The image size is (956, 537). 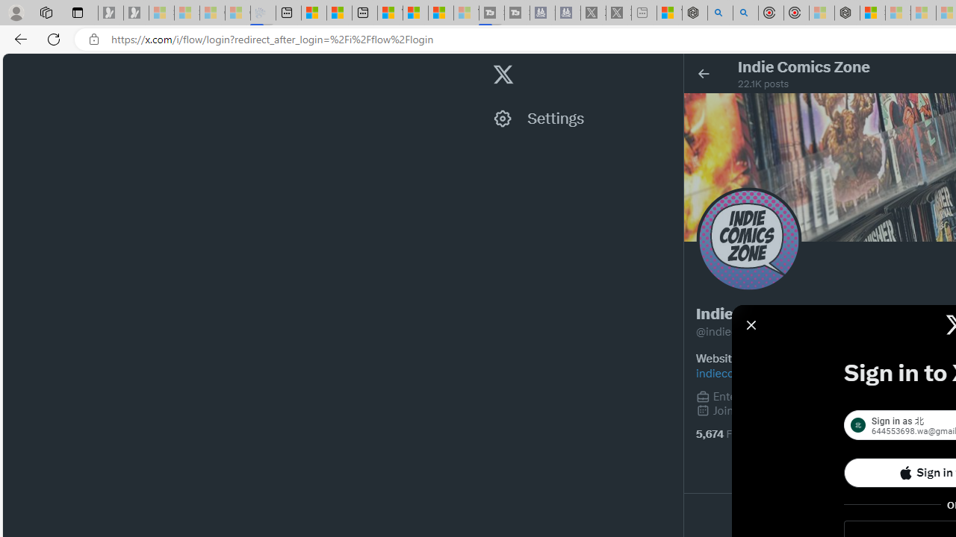 I want to click on X - Sleeping, so click(x=618, y=13).